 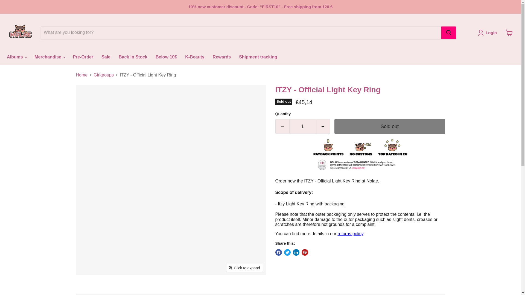 I want to click on K-Beauty, so click(x=195, y=57).